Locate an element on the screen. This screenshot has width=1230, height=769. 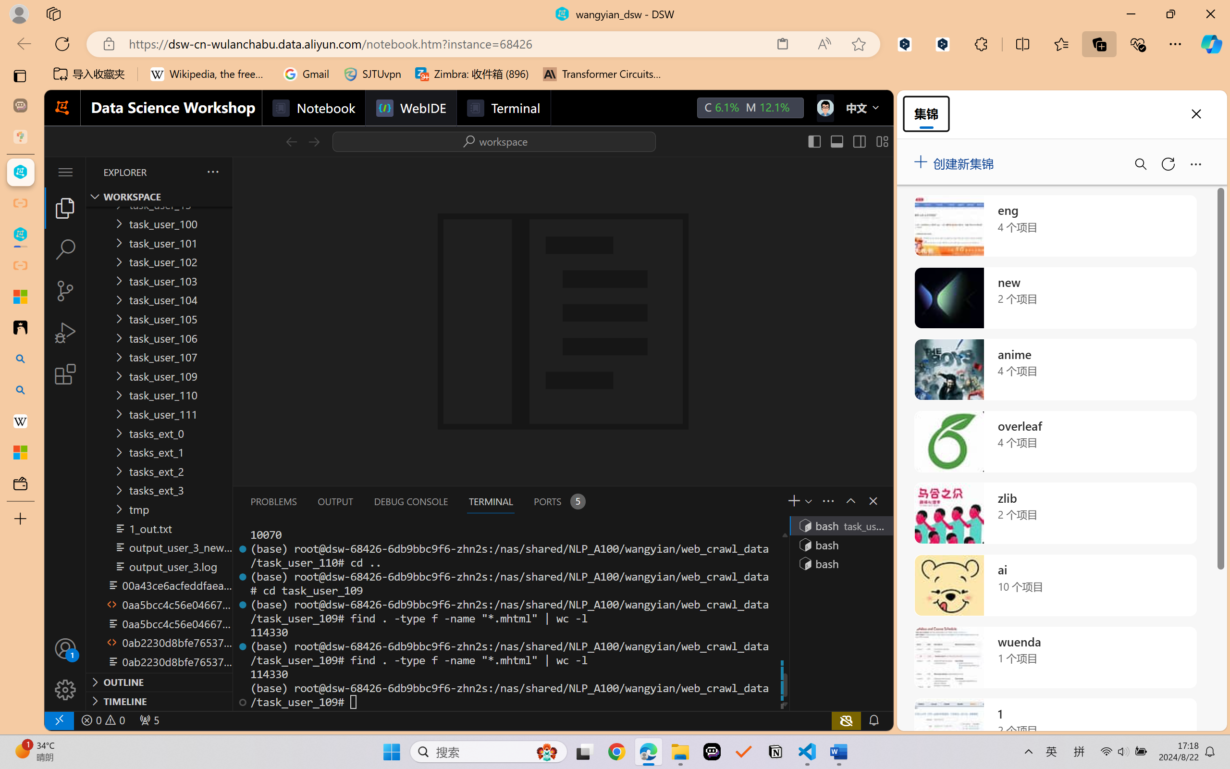
Class: xterm-decoration-overview-ruler is located at coordinates (784, 618).